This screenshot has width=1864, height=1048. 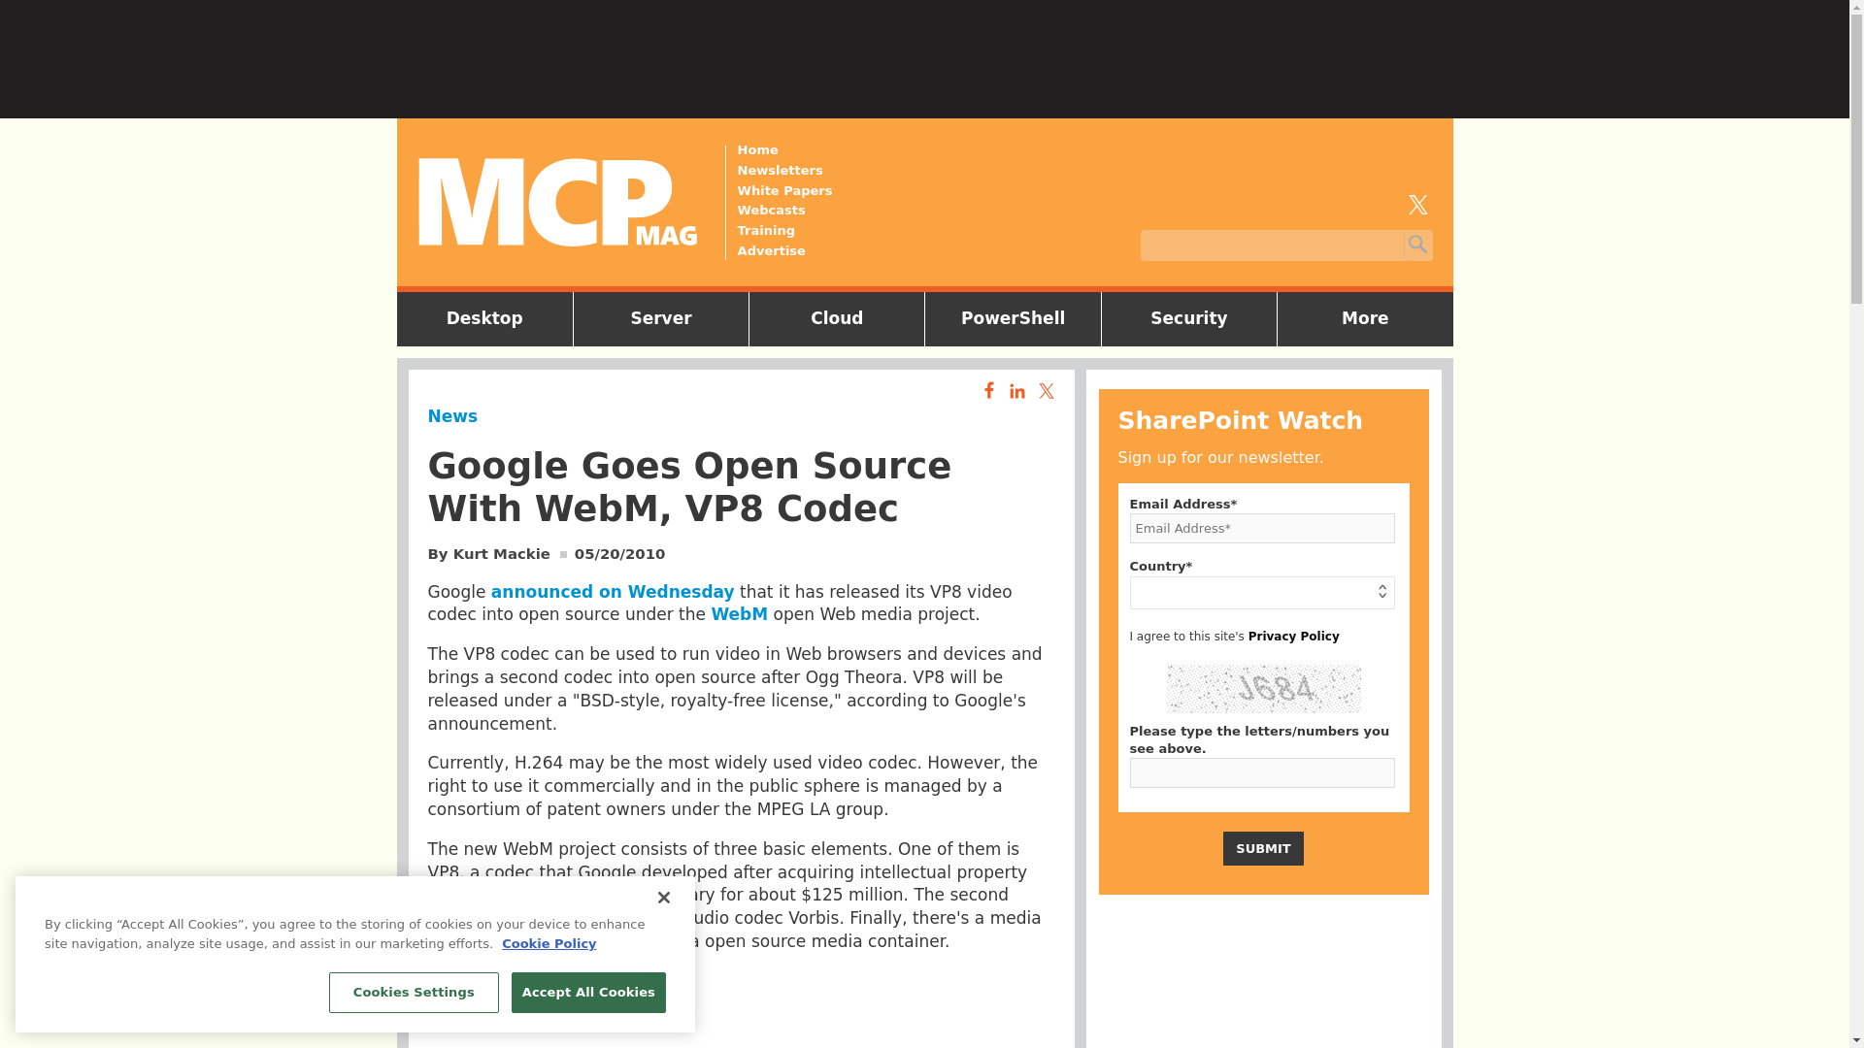 What do you see at coordinates (739, 613) in the screenshot?
I see `WebM` at bounding box center [739, 613].